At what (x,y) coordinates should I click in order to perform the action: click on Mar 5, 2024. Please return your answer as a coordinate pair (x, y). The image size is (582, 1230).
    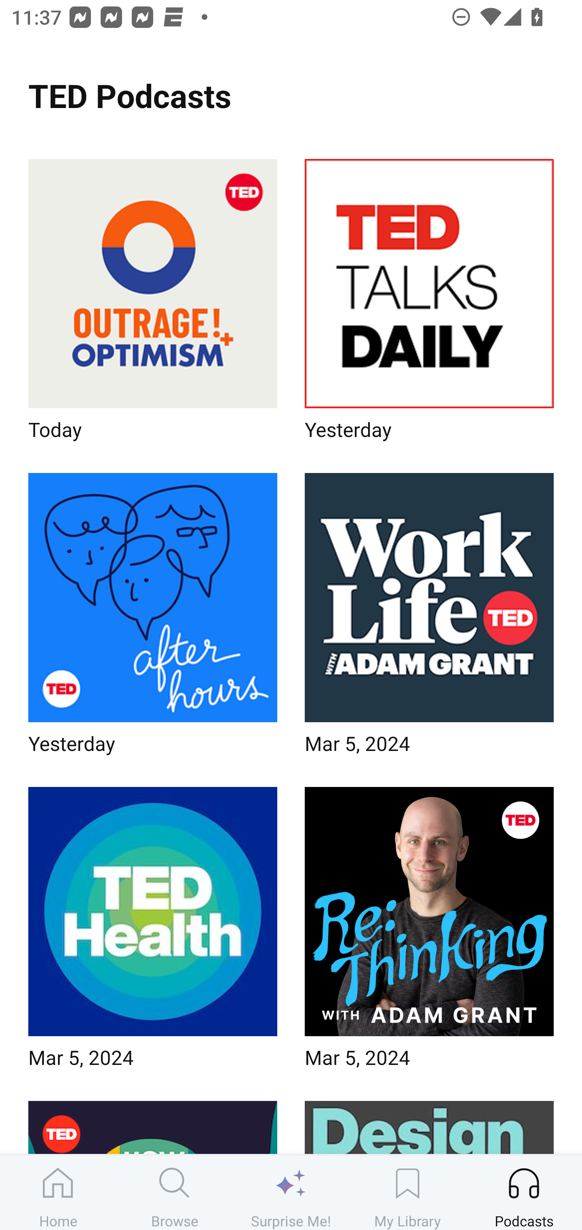
    Looking at the image, I should click on (429, 618).